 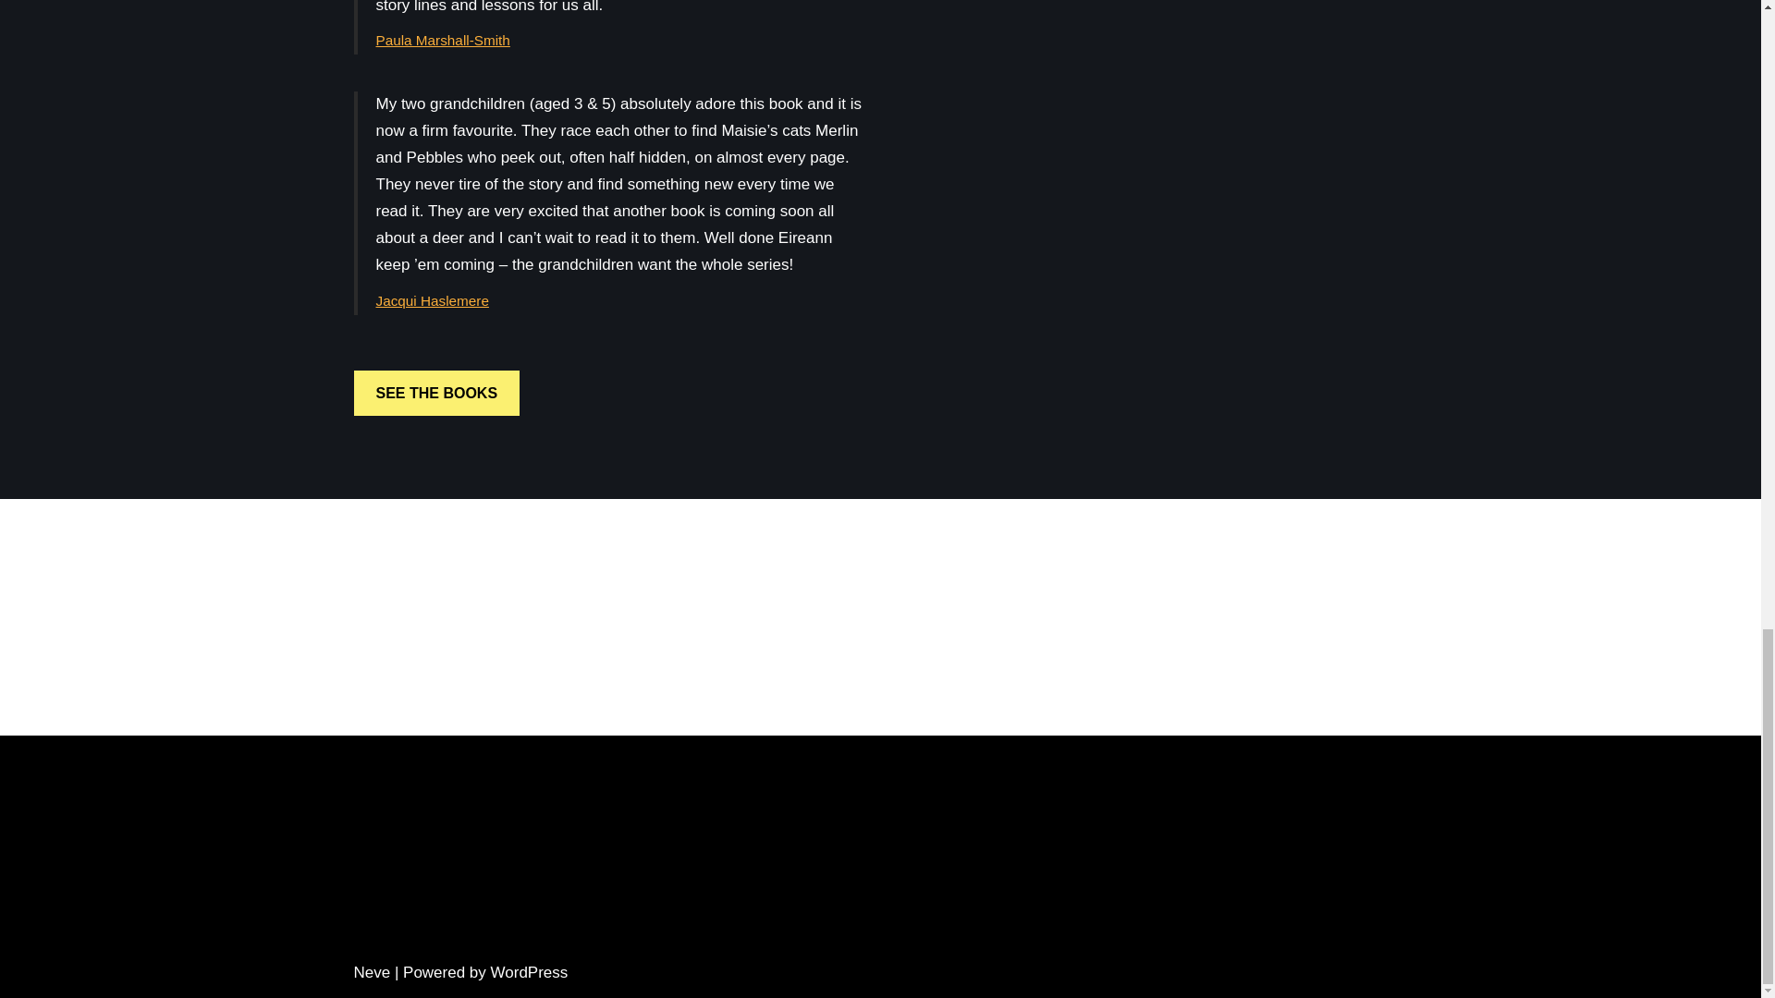 What do you see at coordinates (442, 39) in the screenshot?
I see `Paula Marshall-Smith` at bounding box center [442, 39].